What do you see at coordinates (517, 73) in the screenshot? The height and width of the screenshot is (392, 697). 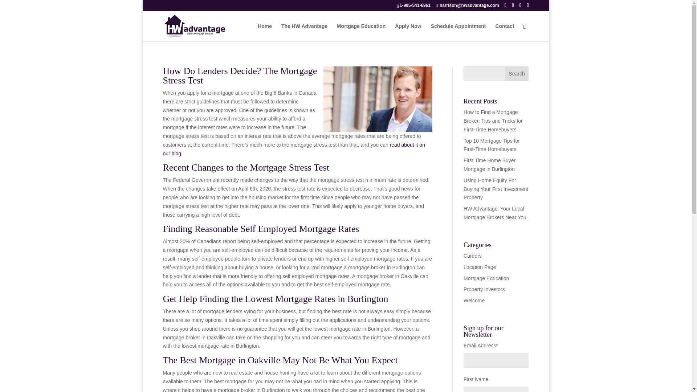 I see `Search` at bounding box center [517, 73].